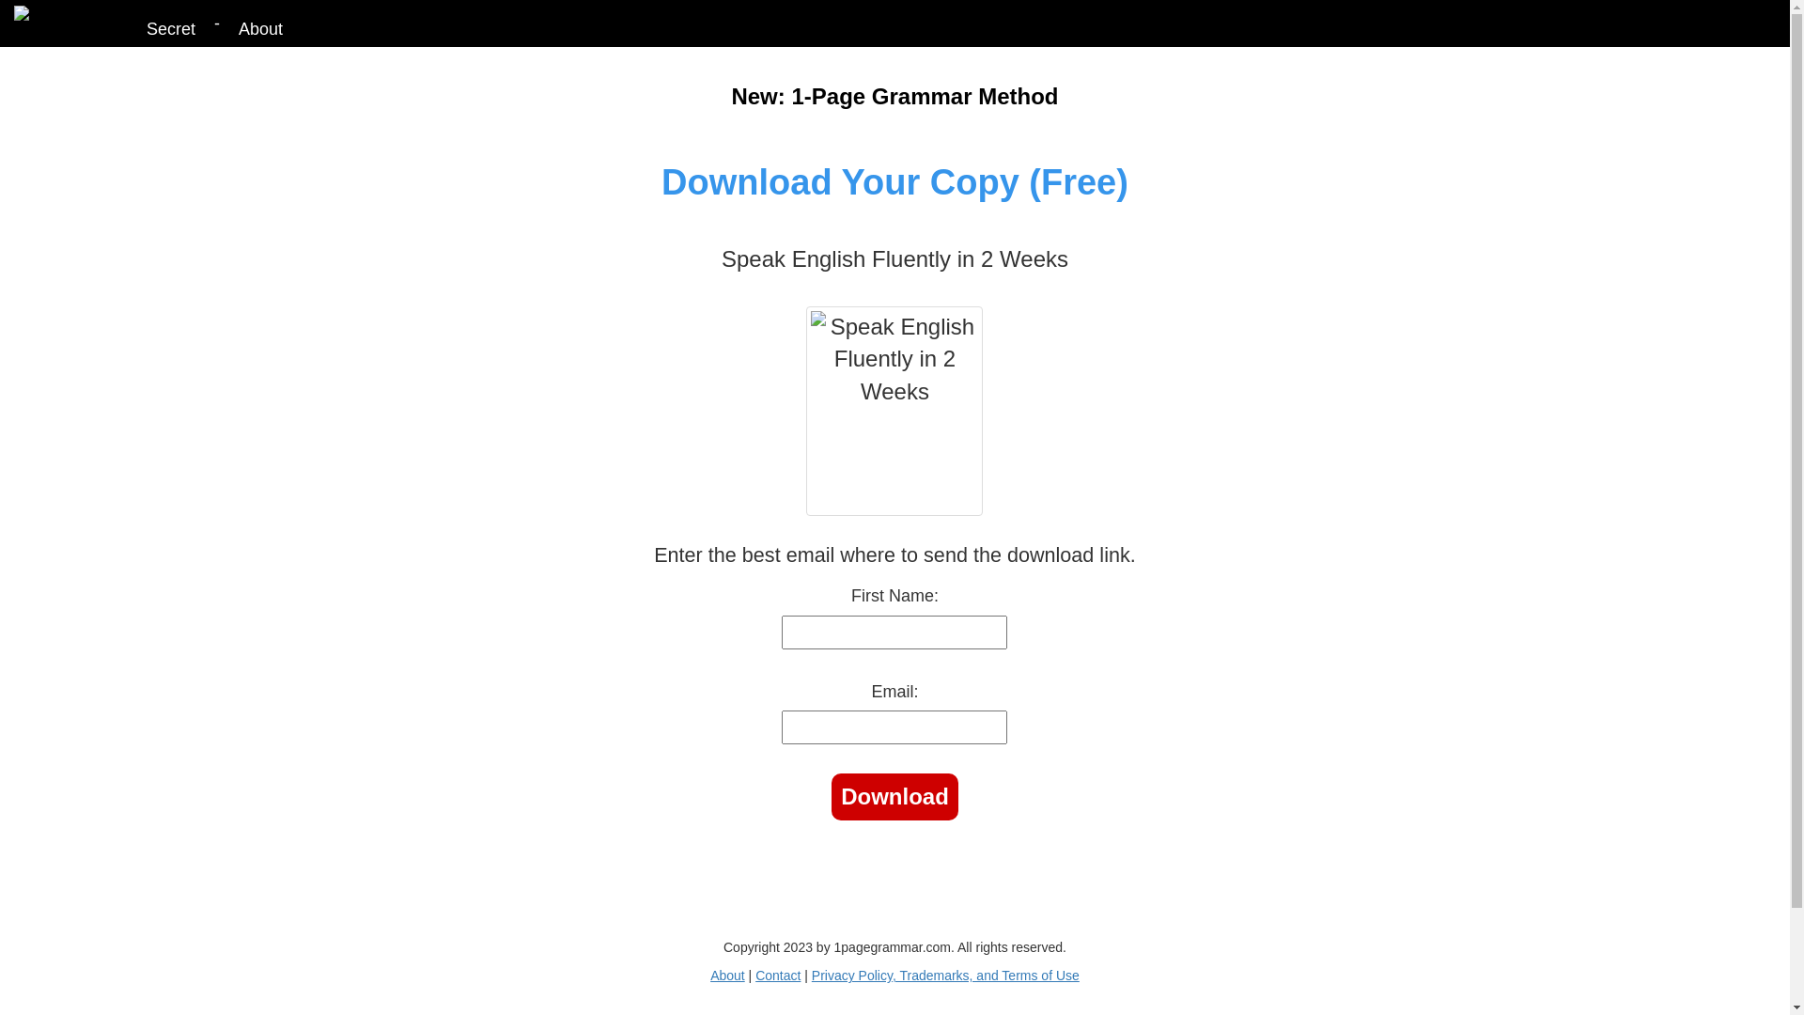 The height and width of the screenshot is (1015, 1804). I want to click on Privacy Policy, Trademarks, and Terms of Use, so click(945, 976).